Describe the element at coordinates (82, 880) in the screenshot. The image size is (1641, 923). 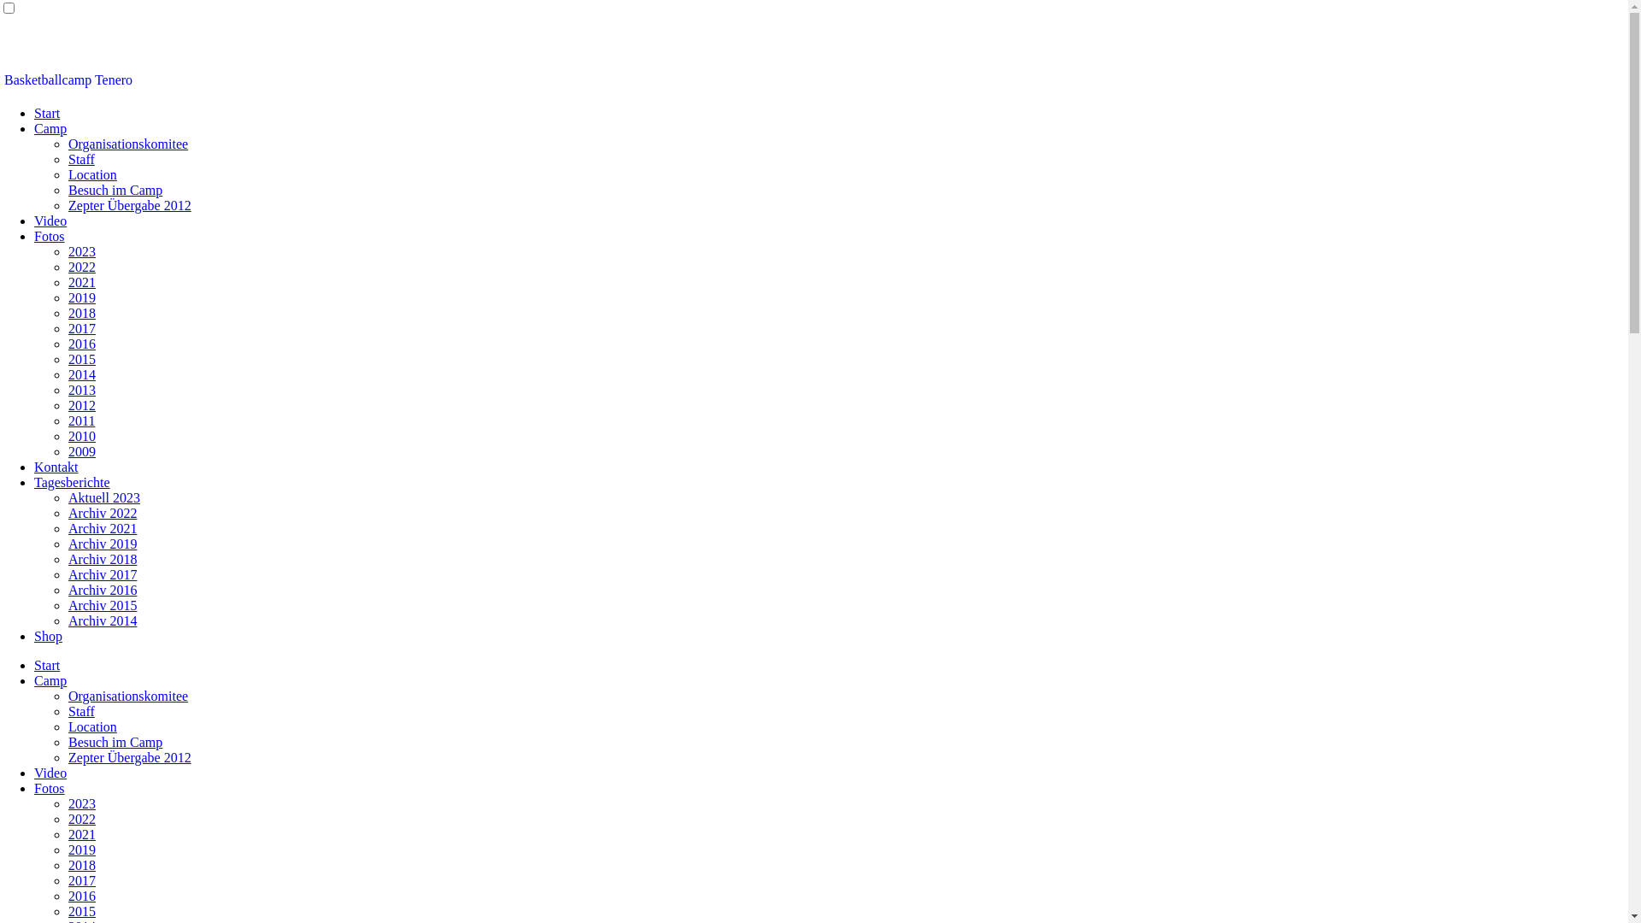
I see `2017` at that location.